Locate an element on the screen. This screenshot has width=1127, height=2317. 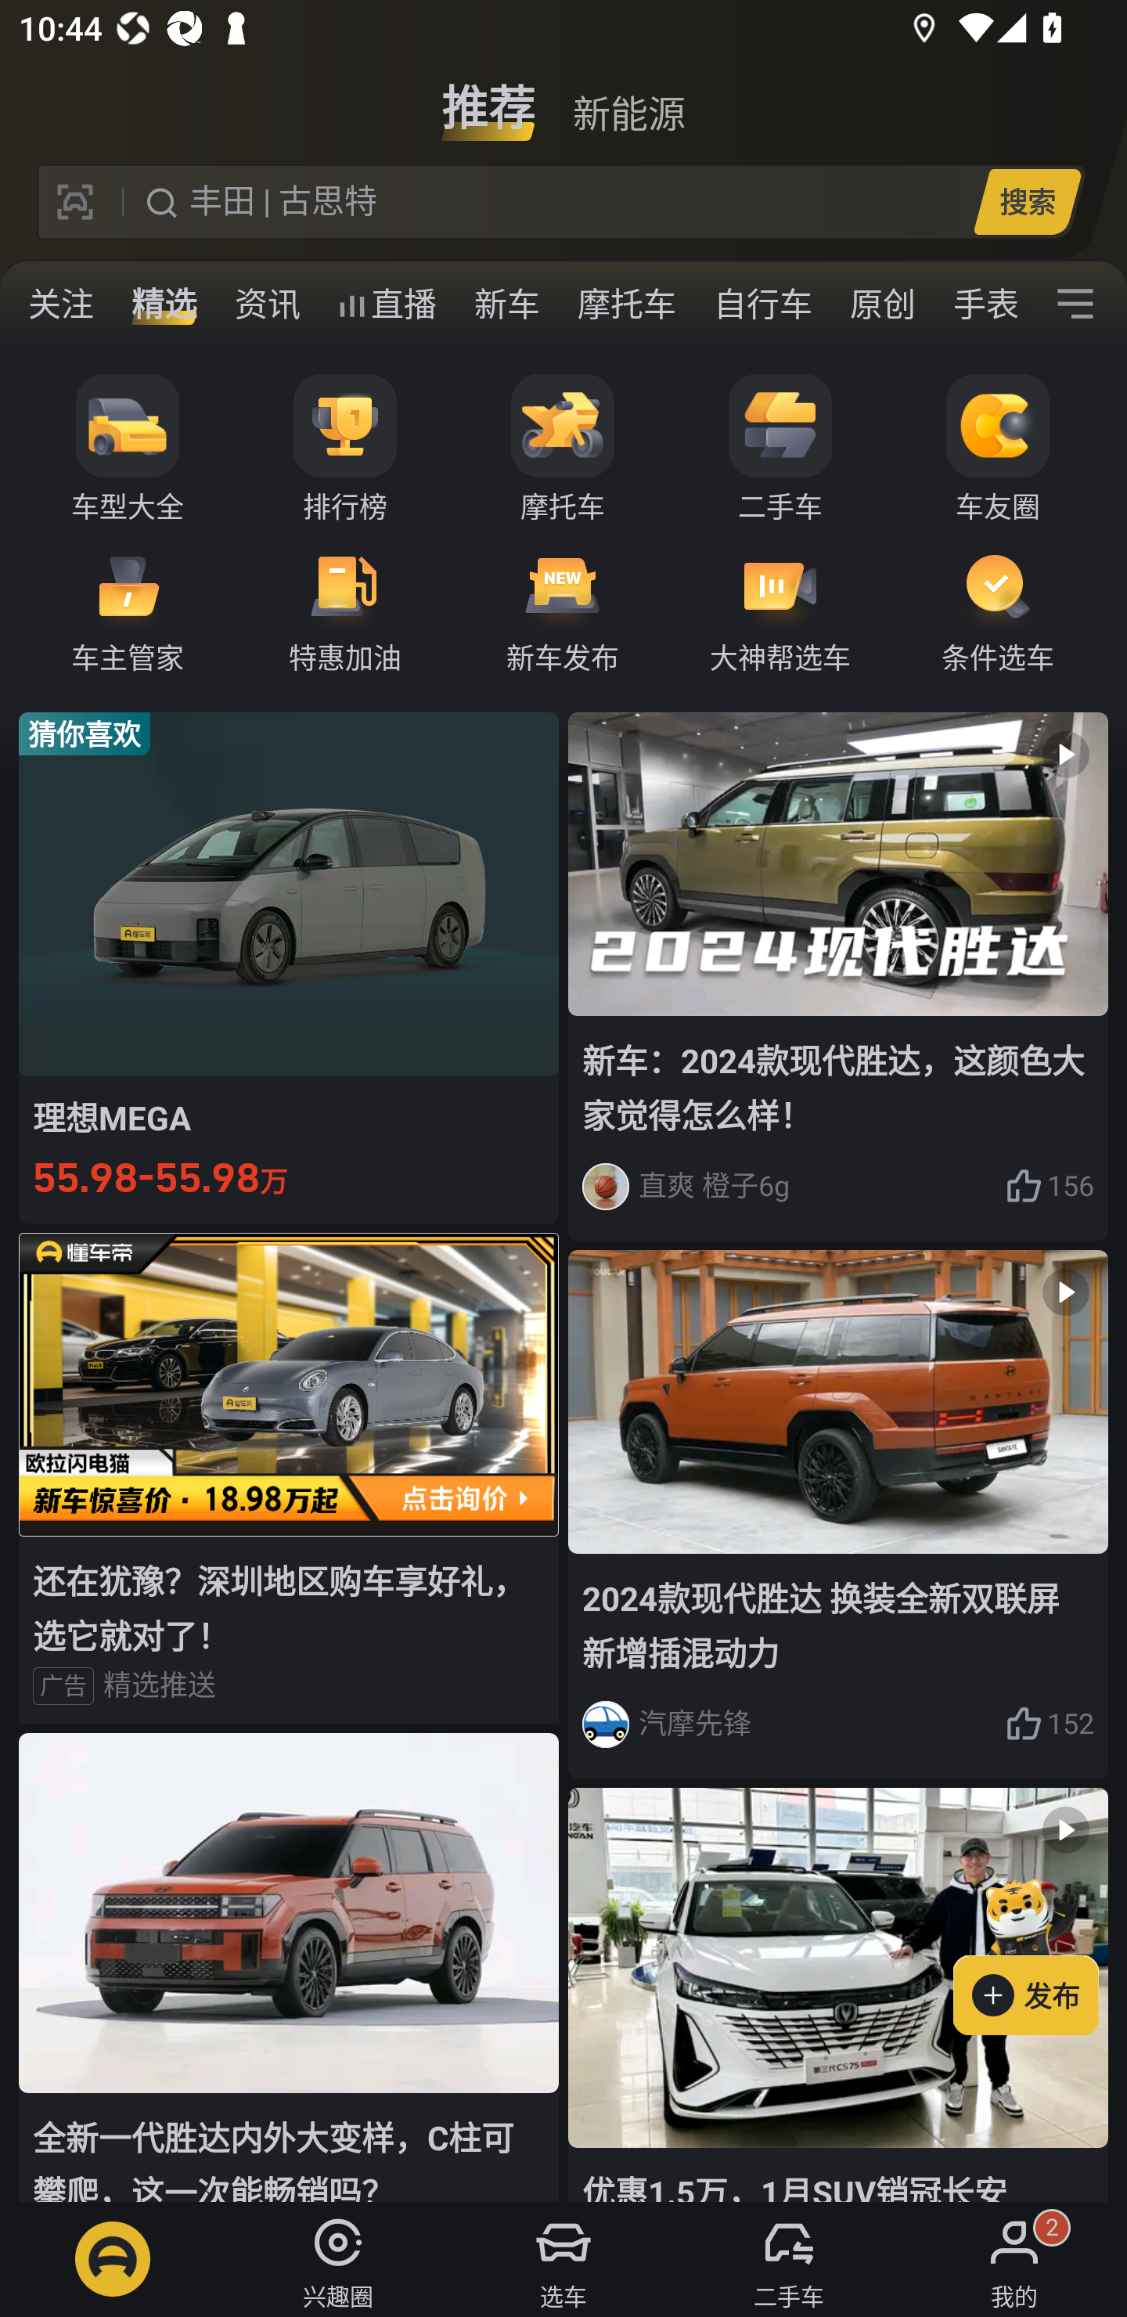
摩托车 is located at coordinates (627, 304).